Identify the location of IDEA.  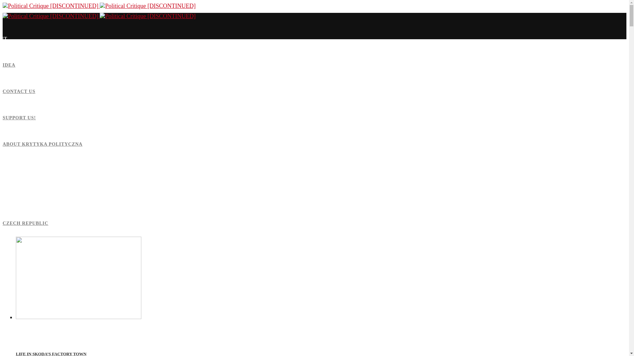
(9, 65).